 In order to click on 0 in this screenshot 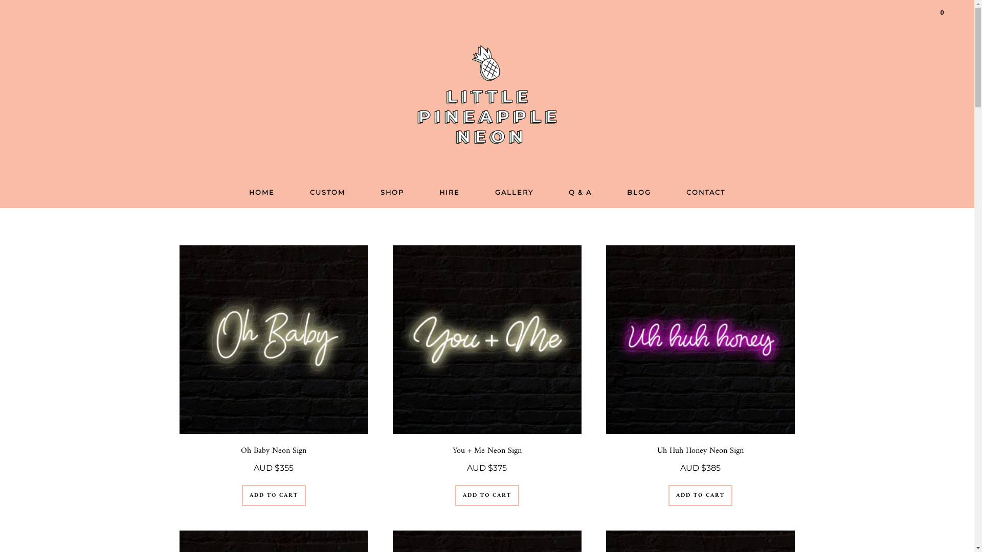, I will do `click(943, 13)`.